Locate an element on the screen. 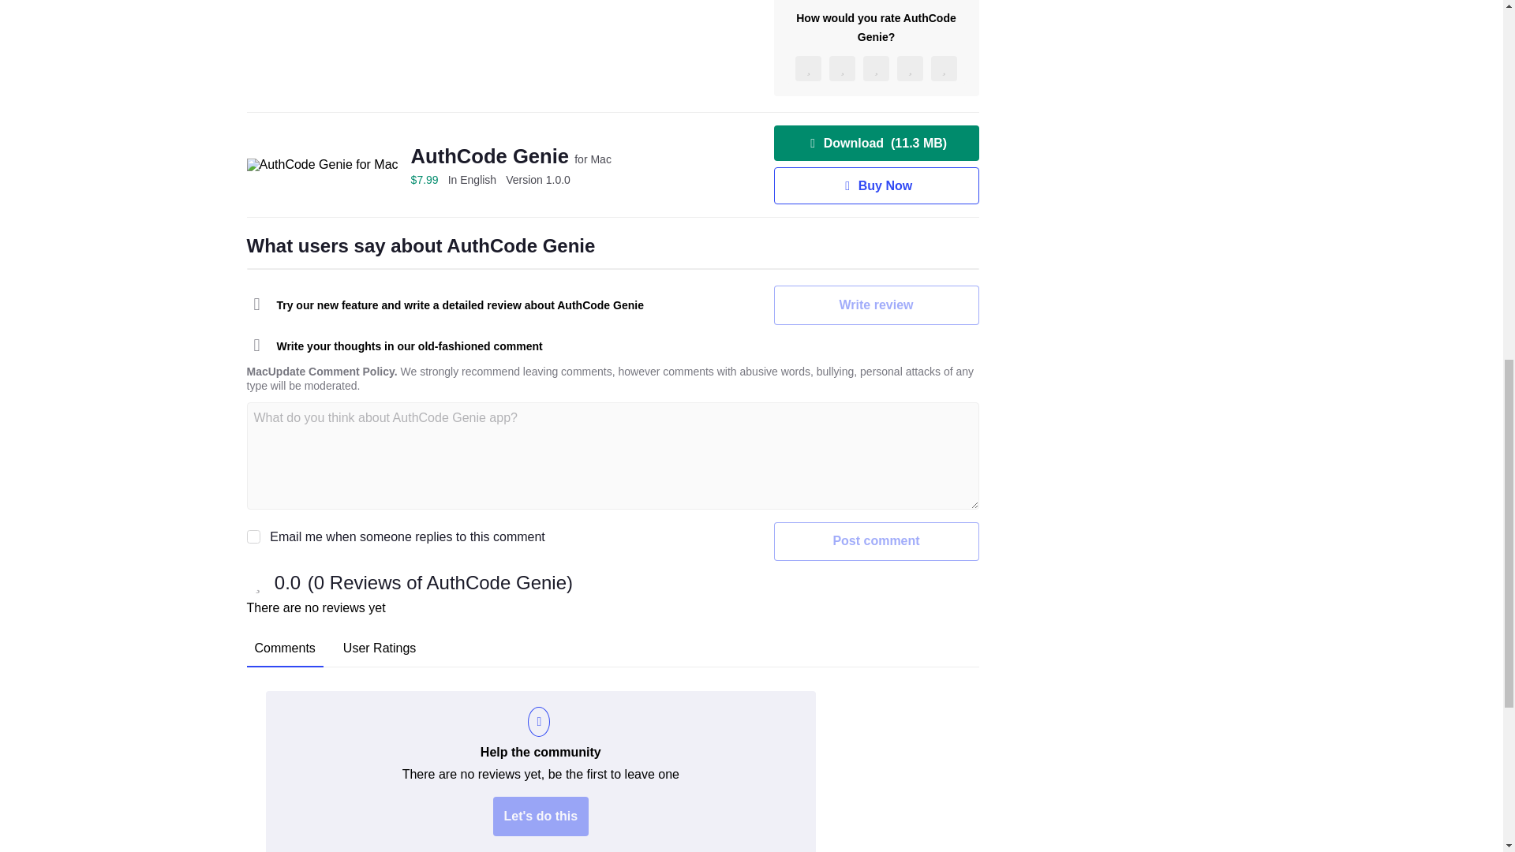 Image resolution: width=1515 pixels, height=852 pixels. 1.0.0 is located at coordinates (538, 180).